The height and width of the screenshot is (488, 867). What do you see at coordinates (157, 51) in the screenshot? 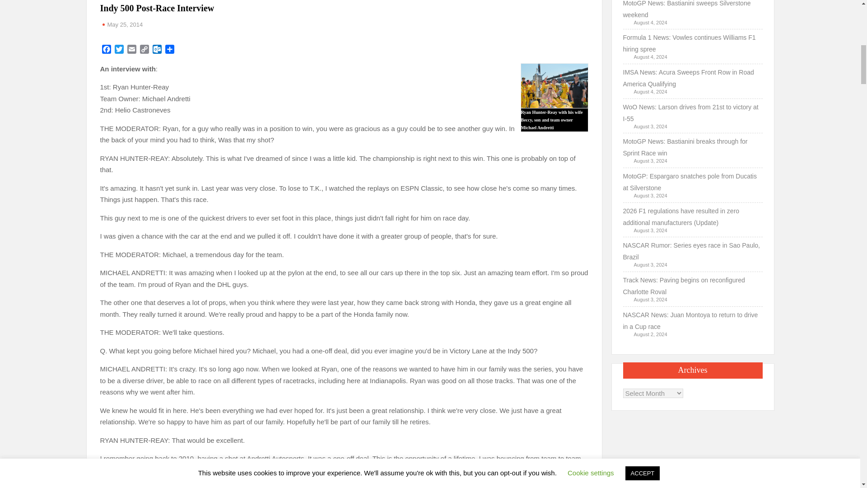
I see `Outlook.com` at bounding box center [157, 51].